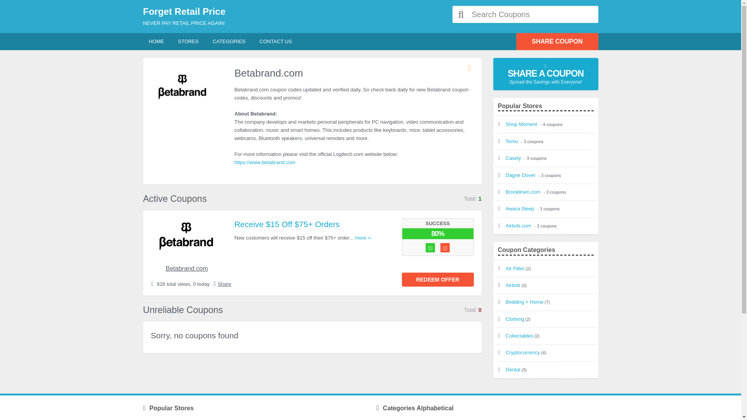 This screenshot has height=420, width=747. What do you see at coordinates (519, 226) in the screenshot?
I see `Airbnb.com` at bounding box center [519, 226].